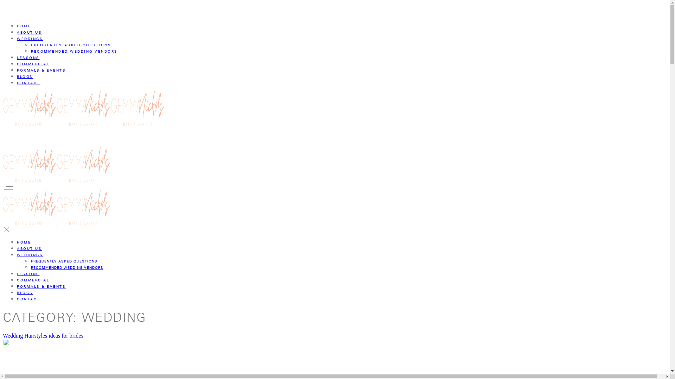 This screenshot has width=675, height=379. I want to click on FREQUENTLY ASKED QUESTIONS, so click(71, 45).